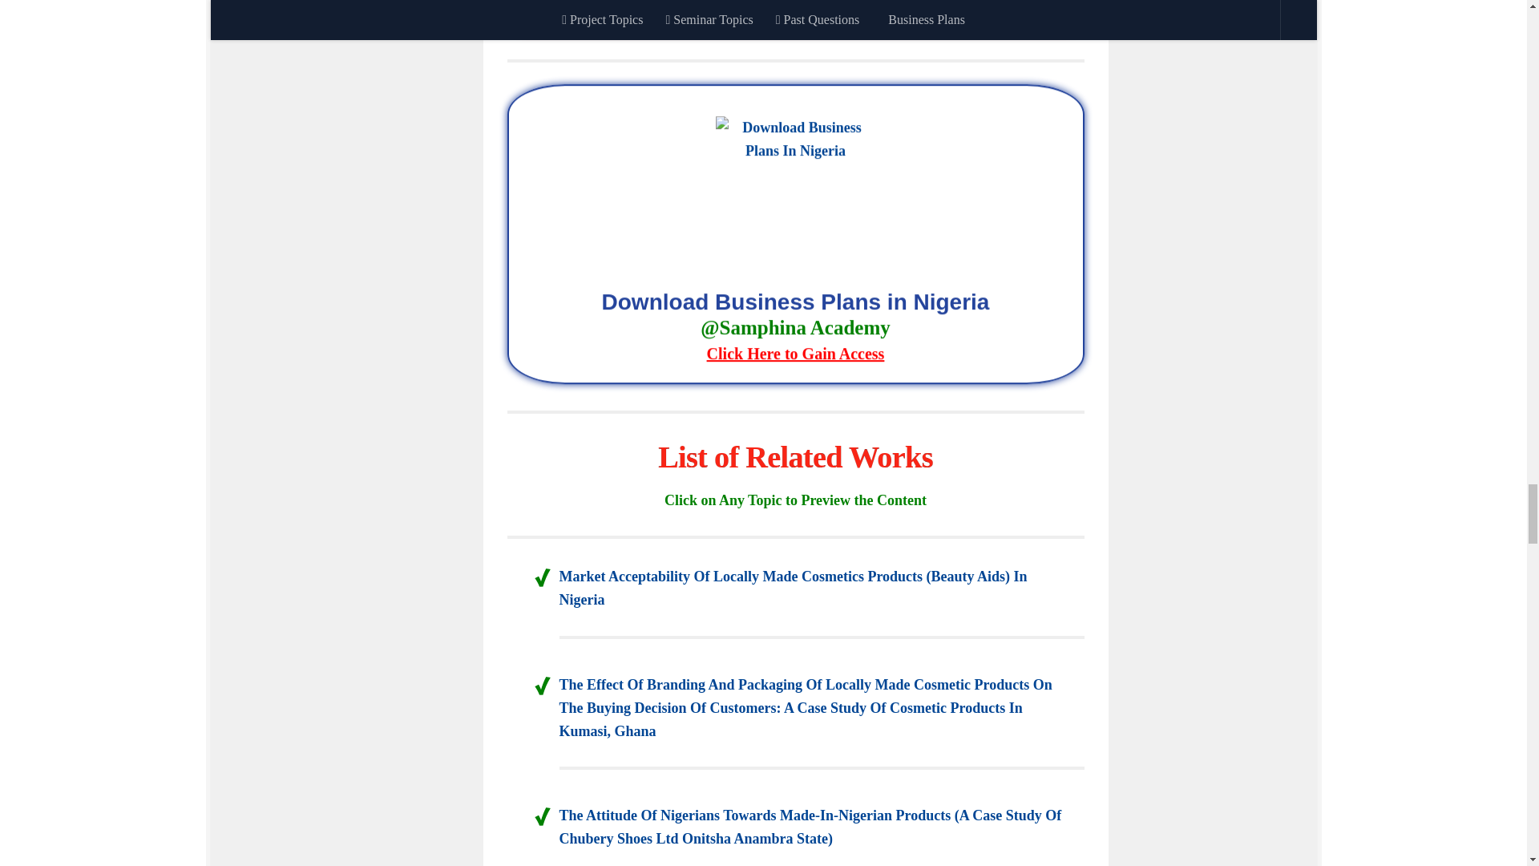  I want to click on Download Business Plans in Nigeria, so click(795, 330).